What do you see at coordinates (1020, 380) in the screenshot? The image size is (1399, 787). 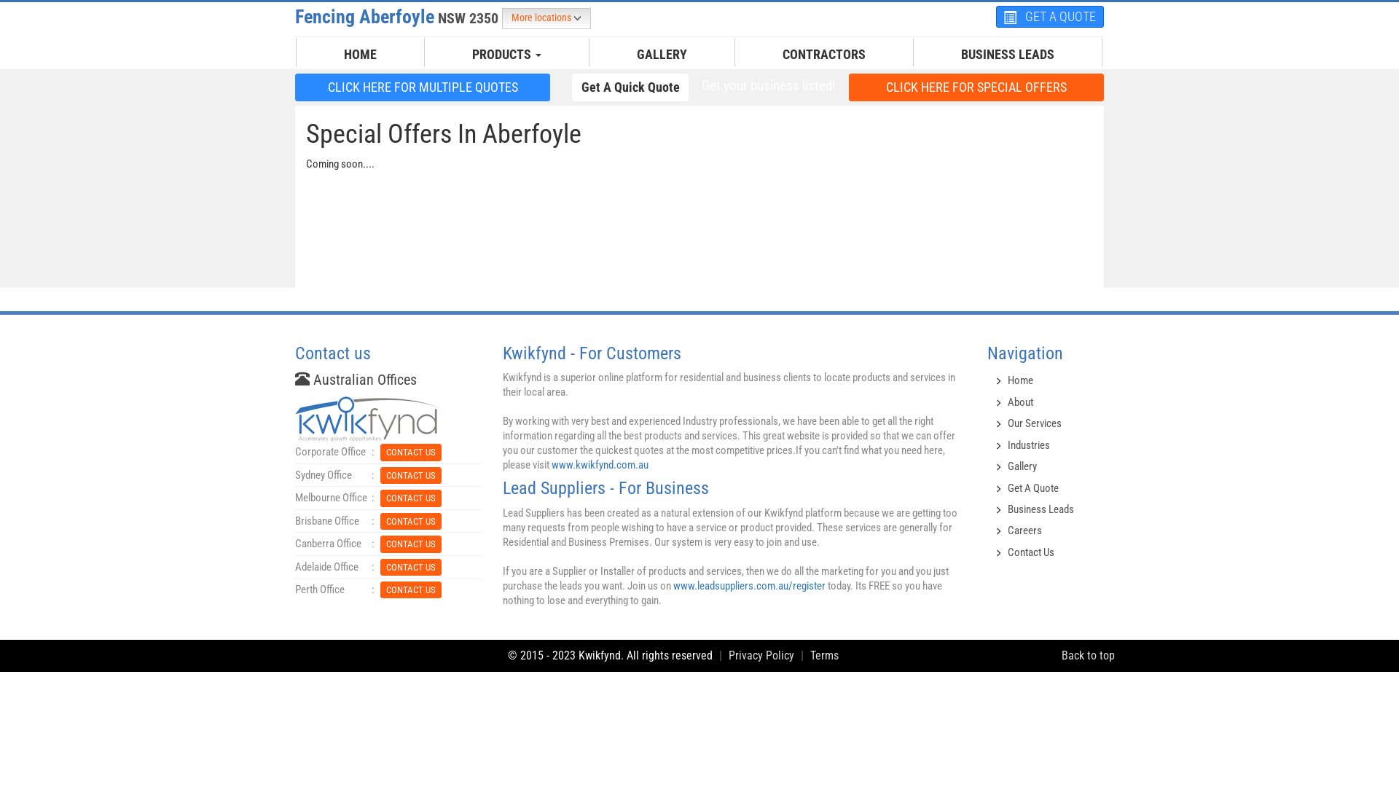 I see `Home` at bounding box center [1020, 380].